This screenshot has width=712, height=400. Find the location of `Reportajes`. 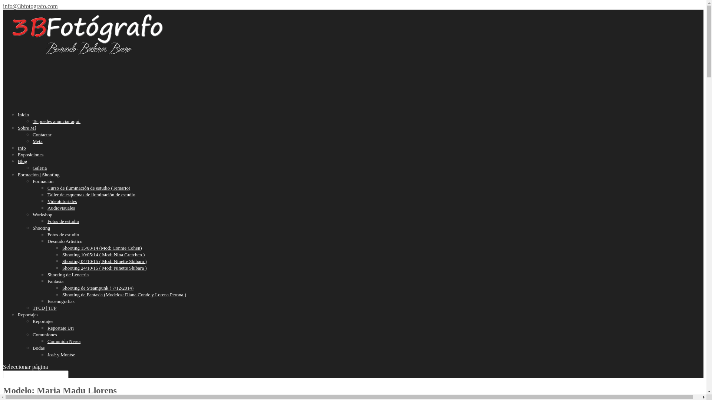

Reportajes is located at coordinates (28, 323).